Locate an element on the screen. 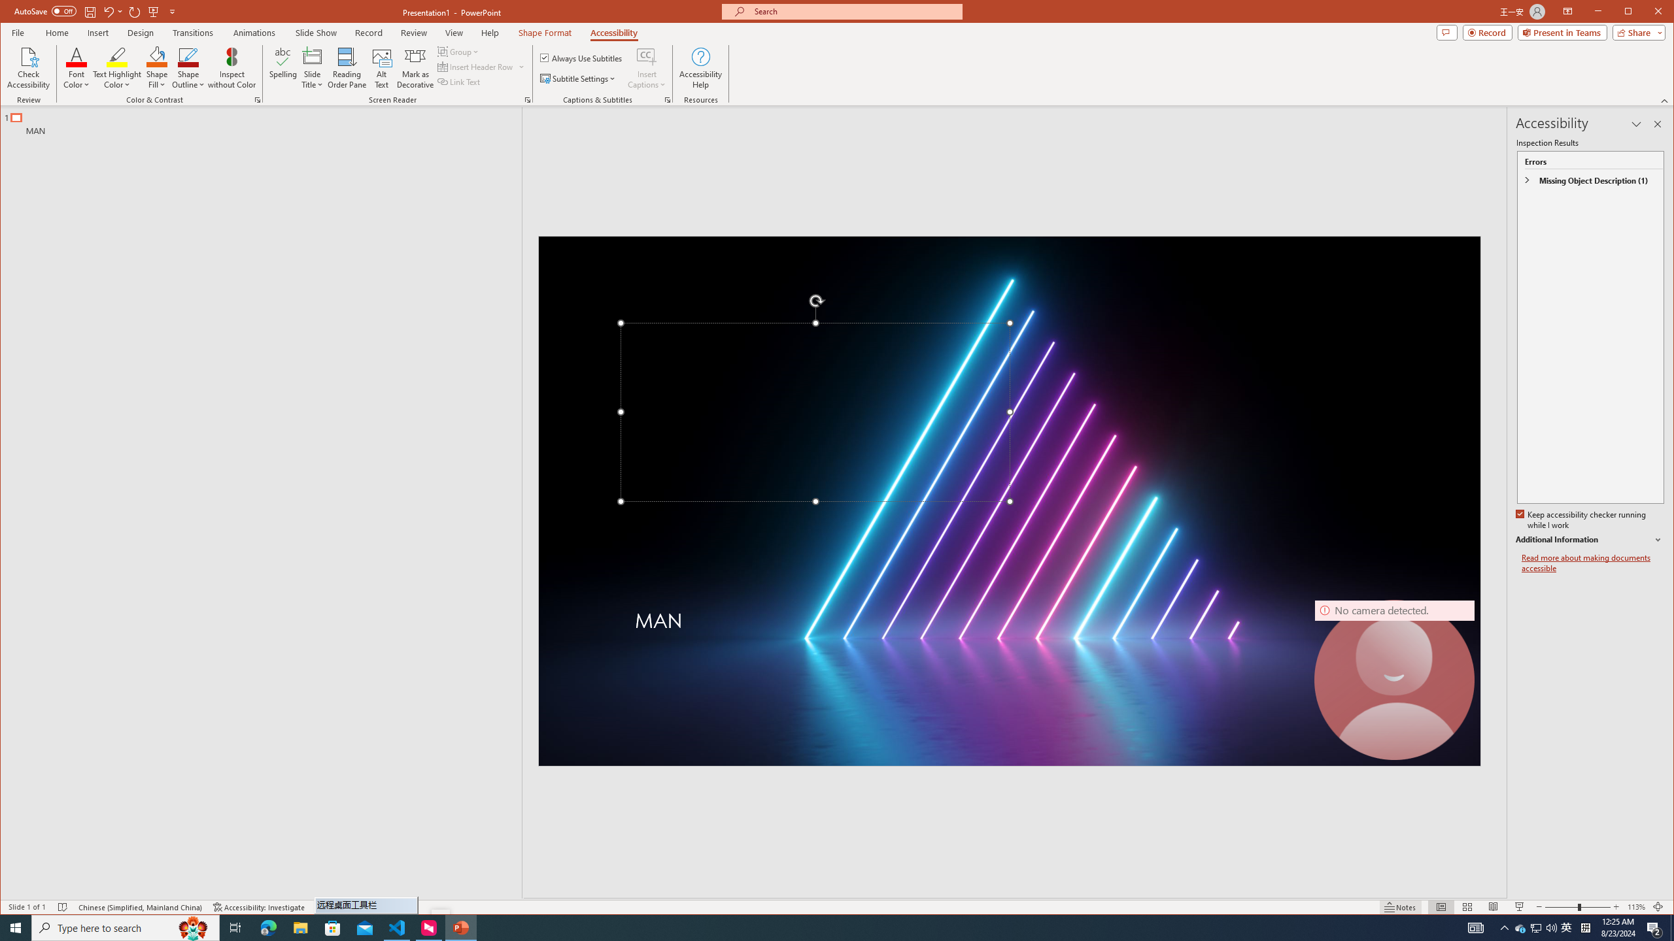  Group is located at coordinates (459, 51).